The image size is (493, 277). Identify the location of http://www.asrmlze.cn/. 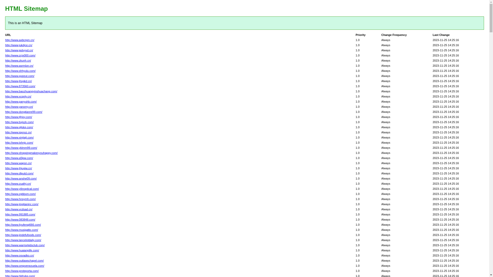
(19, 66).